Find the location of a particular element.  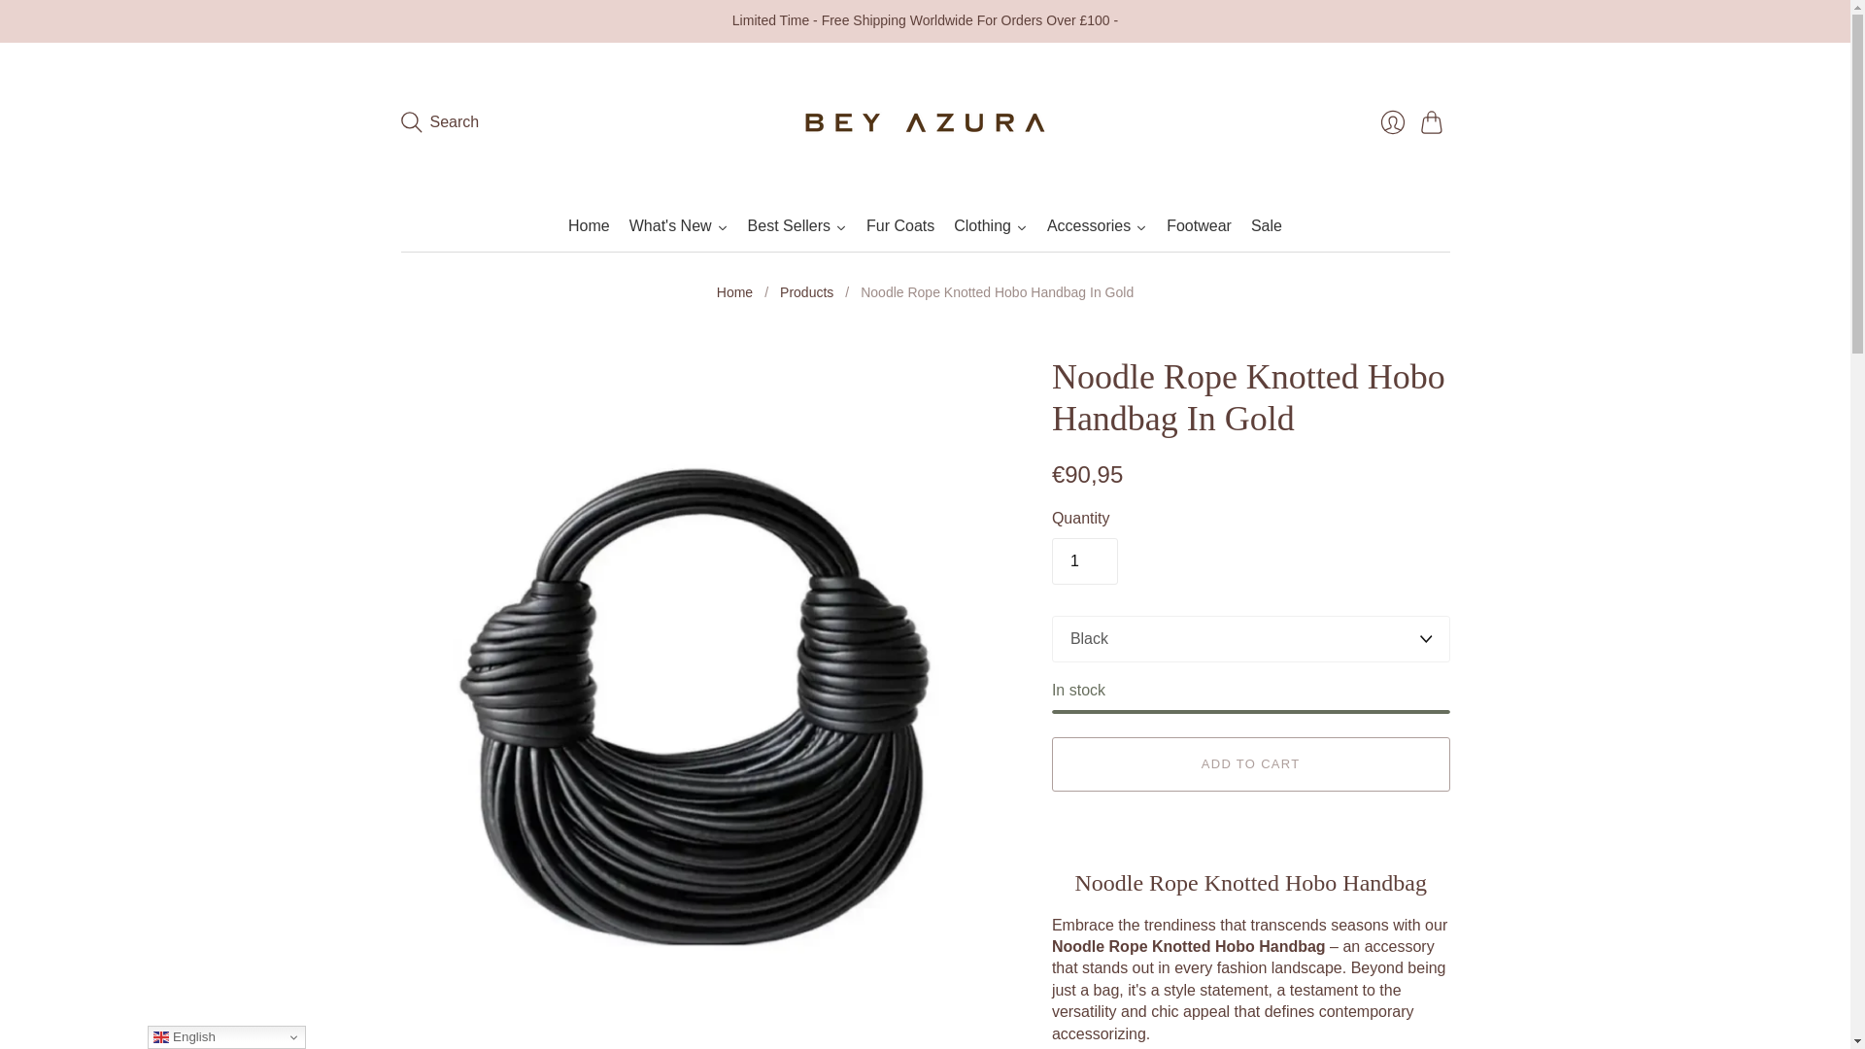

Home is located at coordinates (589, 227).